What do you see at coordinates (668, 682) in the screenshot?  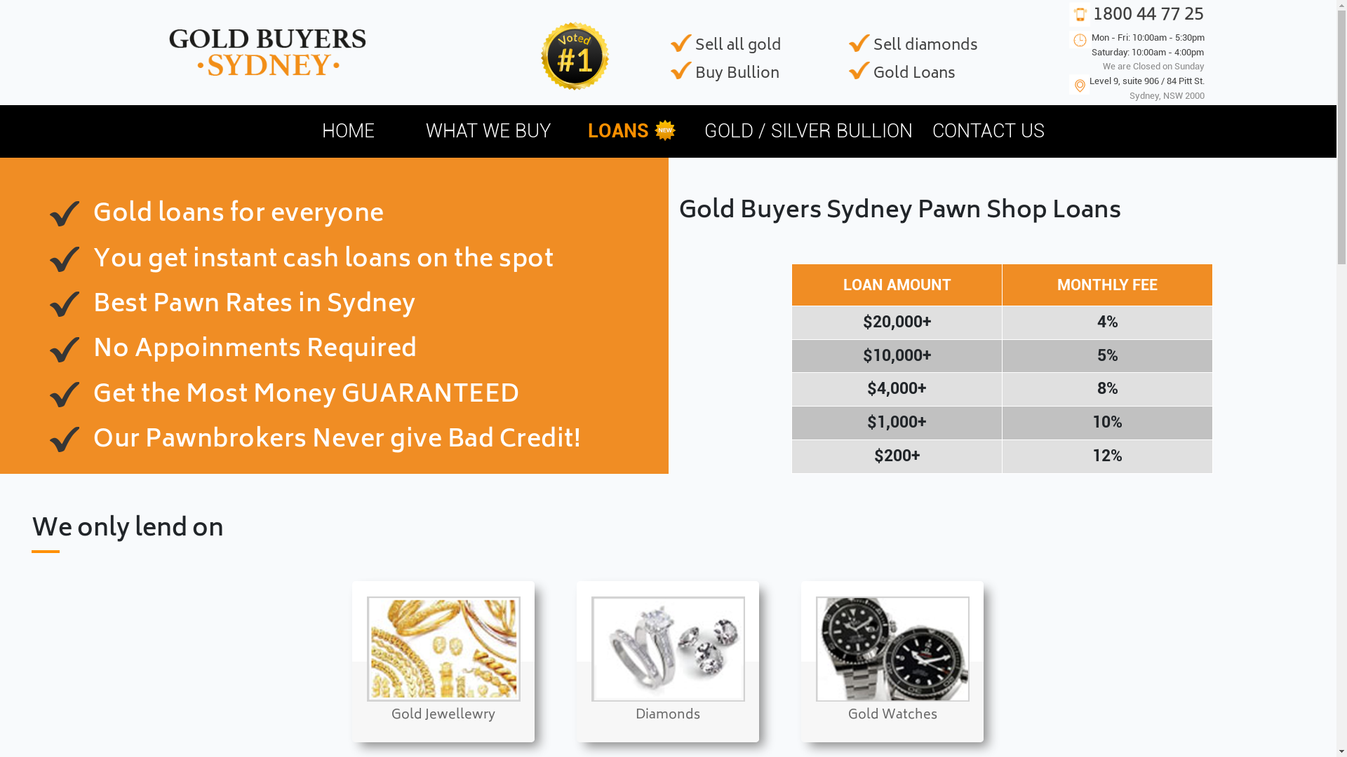 I see `Diamonds` at bounding box center [668, 682].